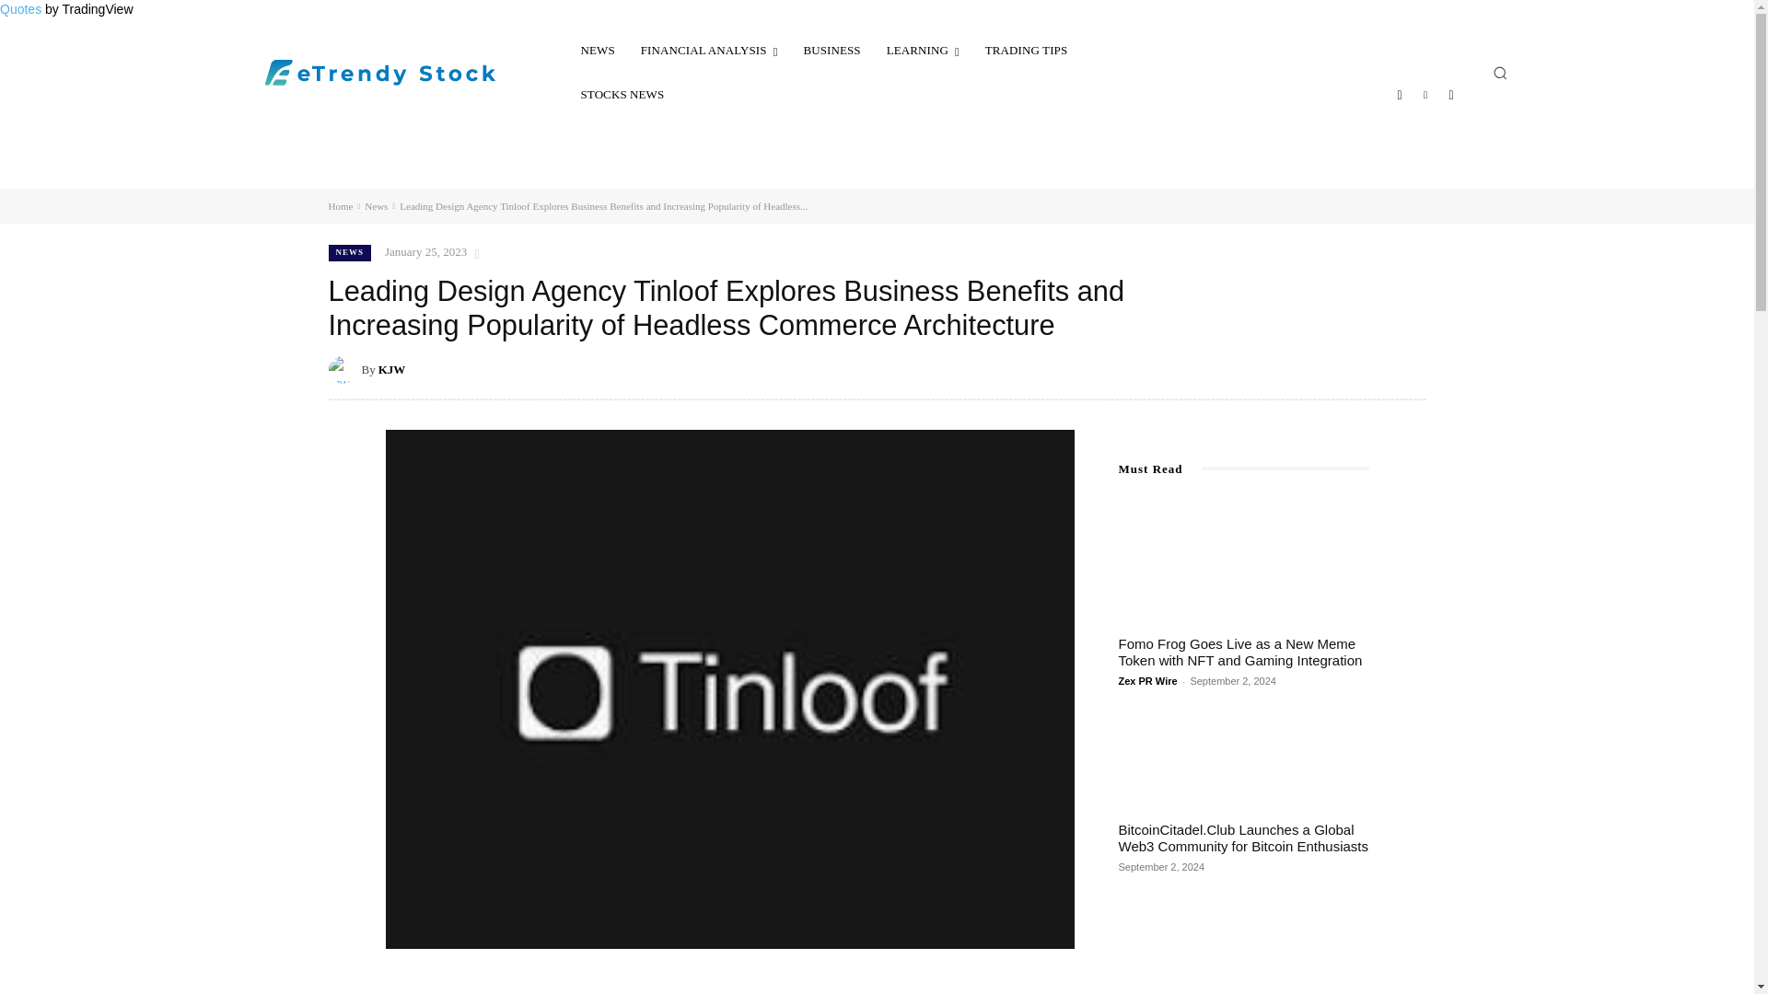 The image size is (1768, 994). I want to click on Quotes, so click(20, 9).